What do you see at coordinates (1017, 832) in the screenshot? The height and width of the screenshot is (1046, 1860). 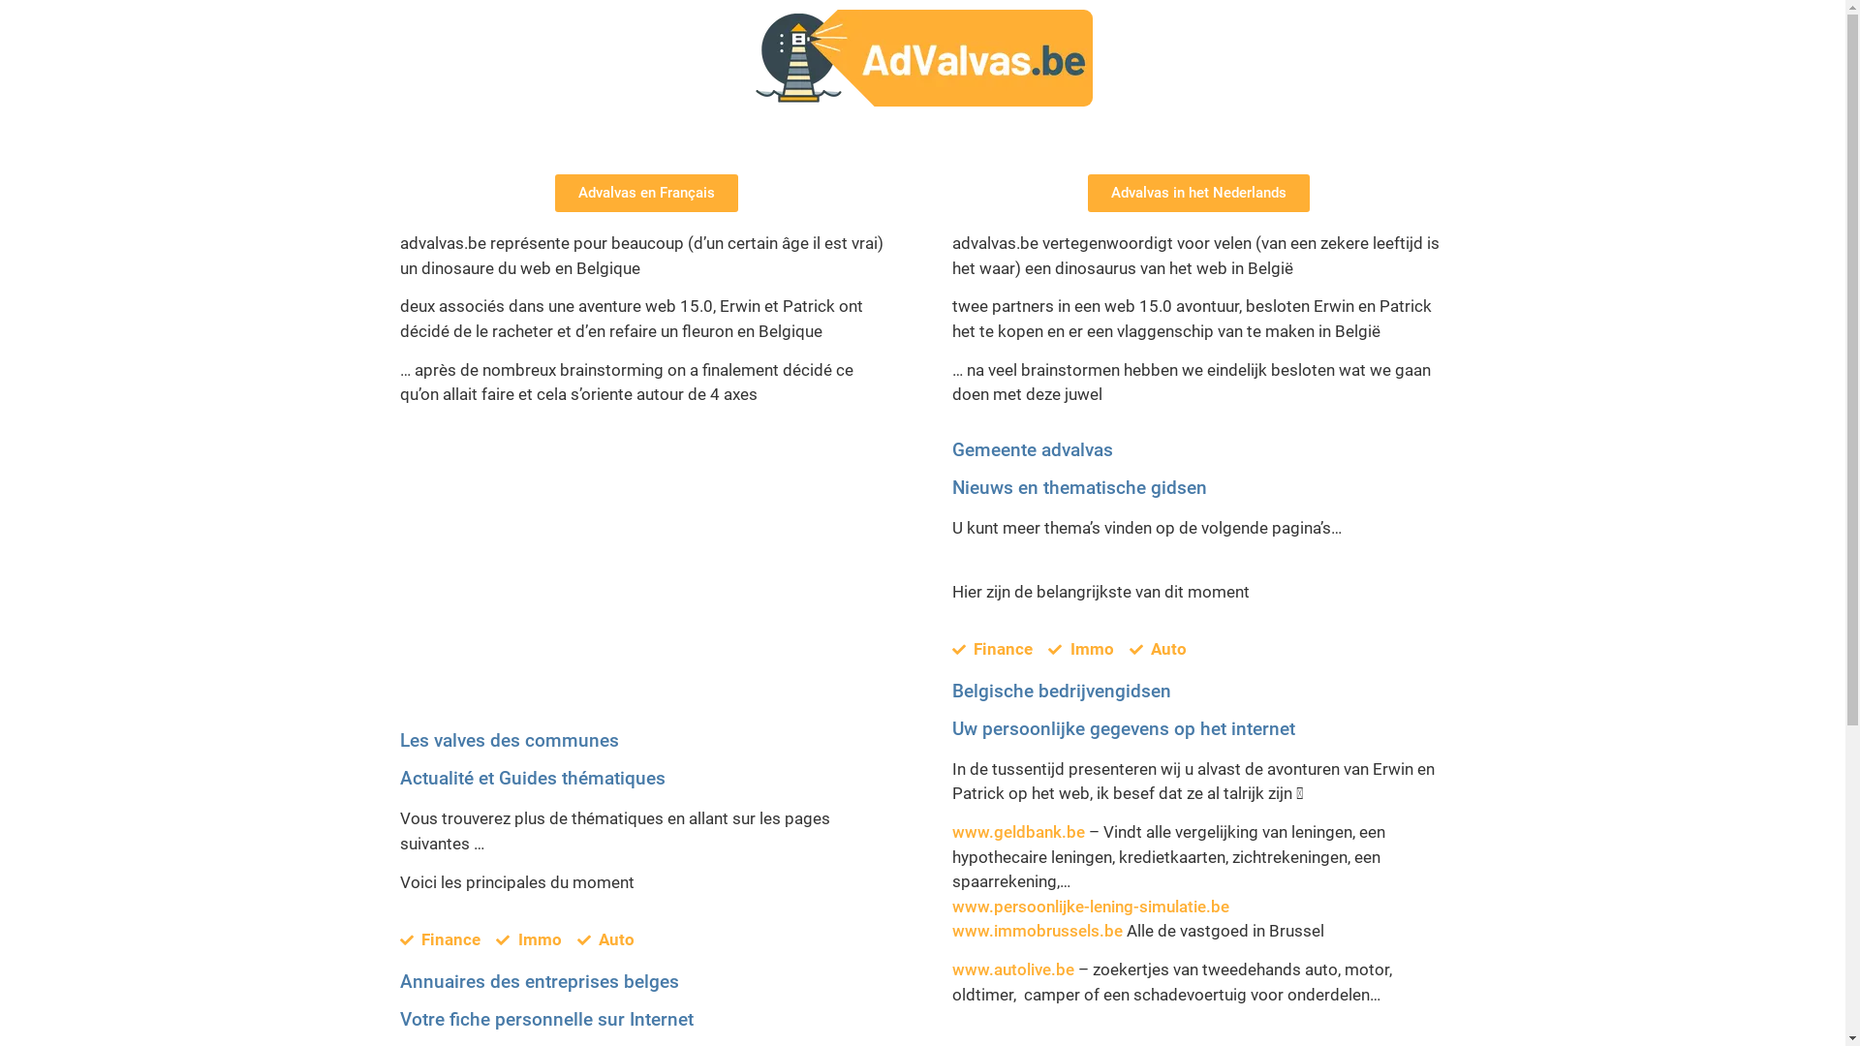 I see `www.geldbank.be` at bounding box center [1017, 832].